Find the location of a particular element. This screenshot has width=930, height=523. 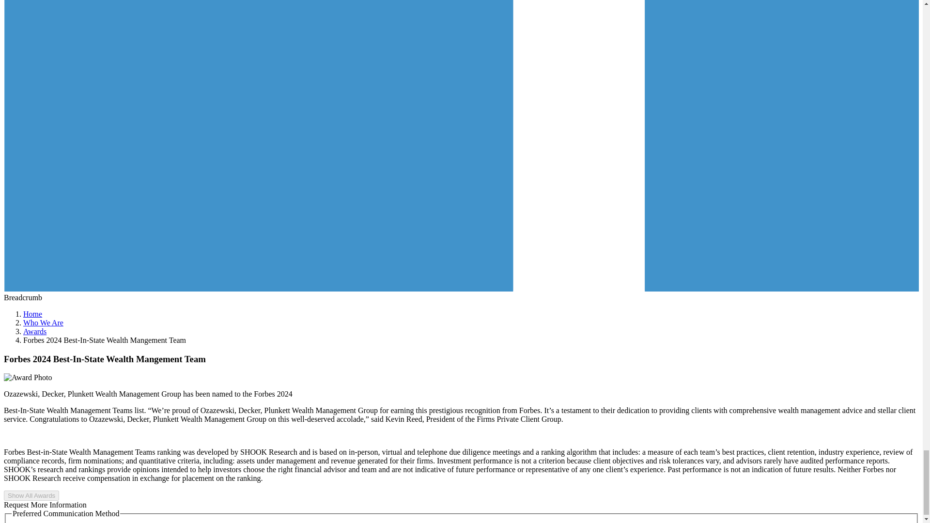

Home is located at coordinates (32, 314).